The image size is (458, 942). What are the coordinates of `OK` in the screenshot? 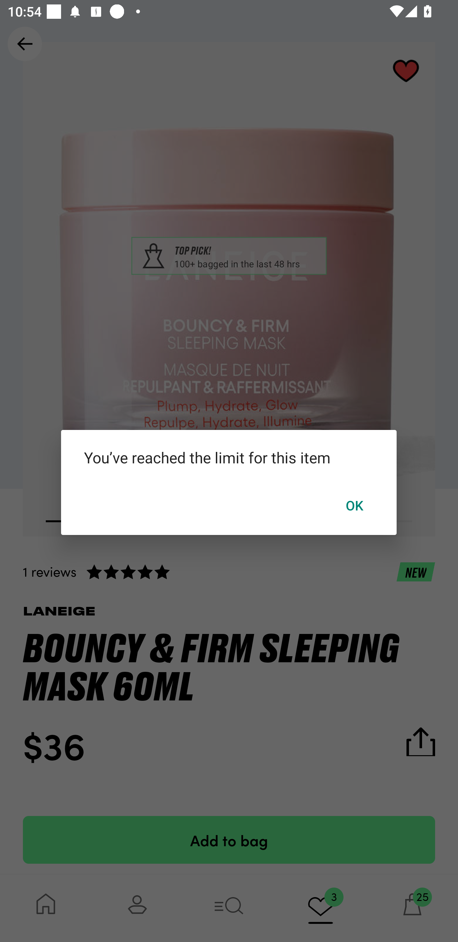 It's located at (355, 505).